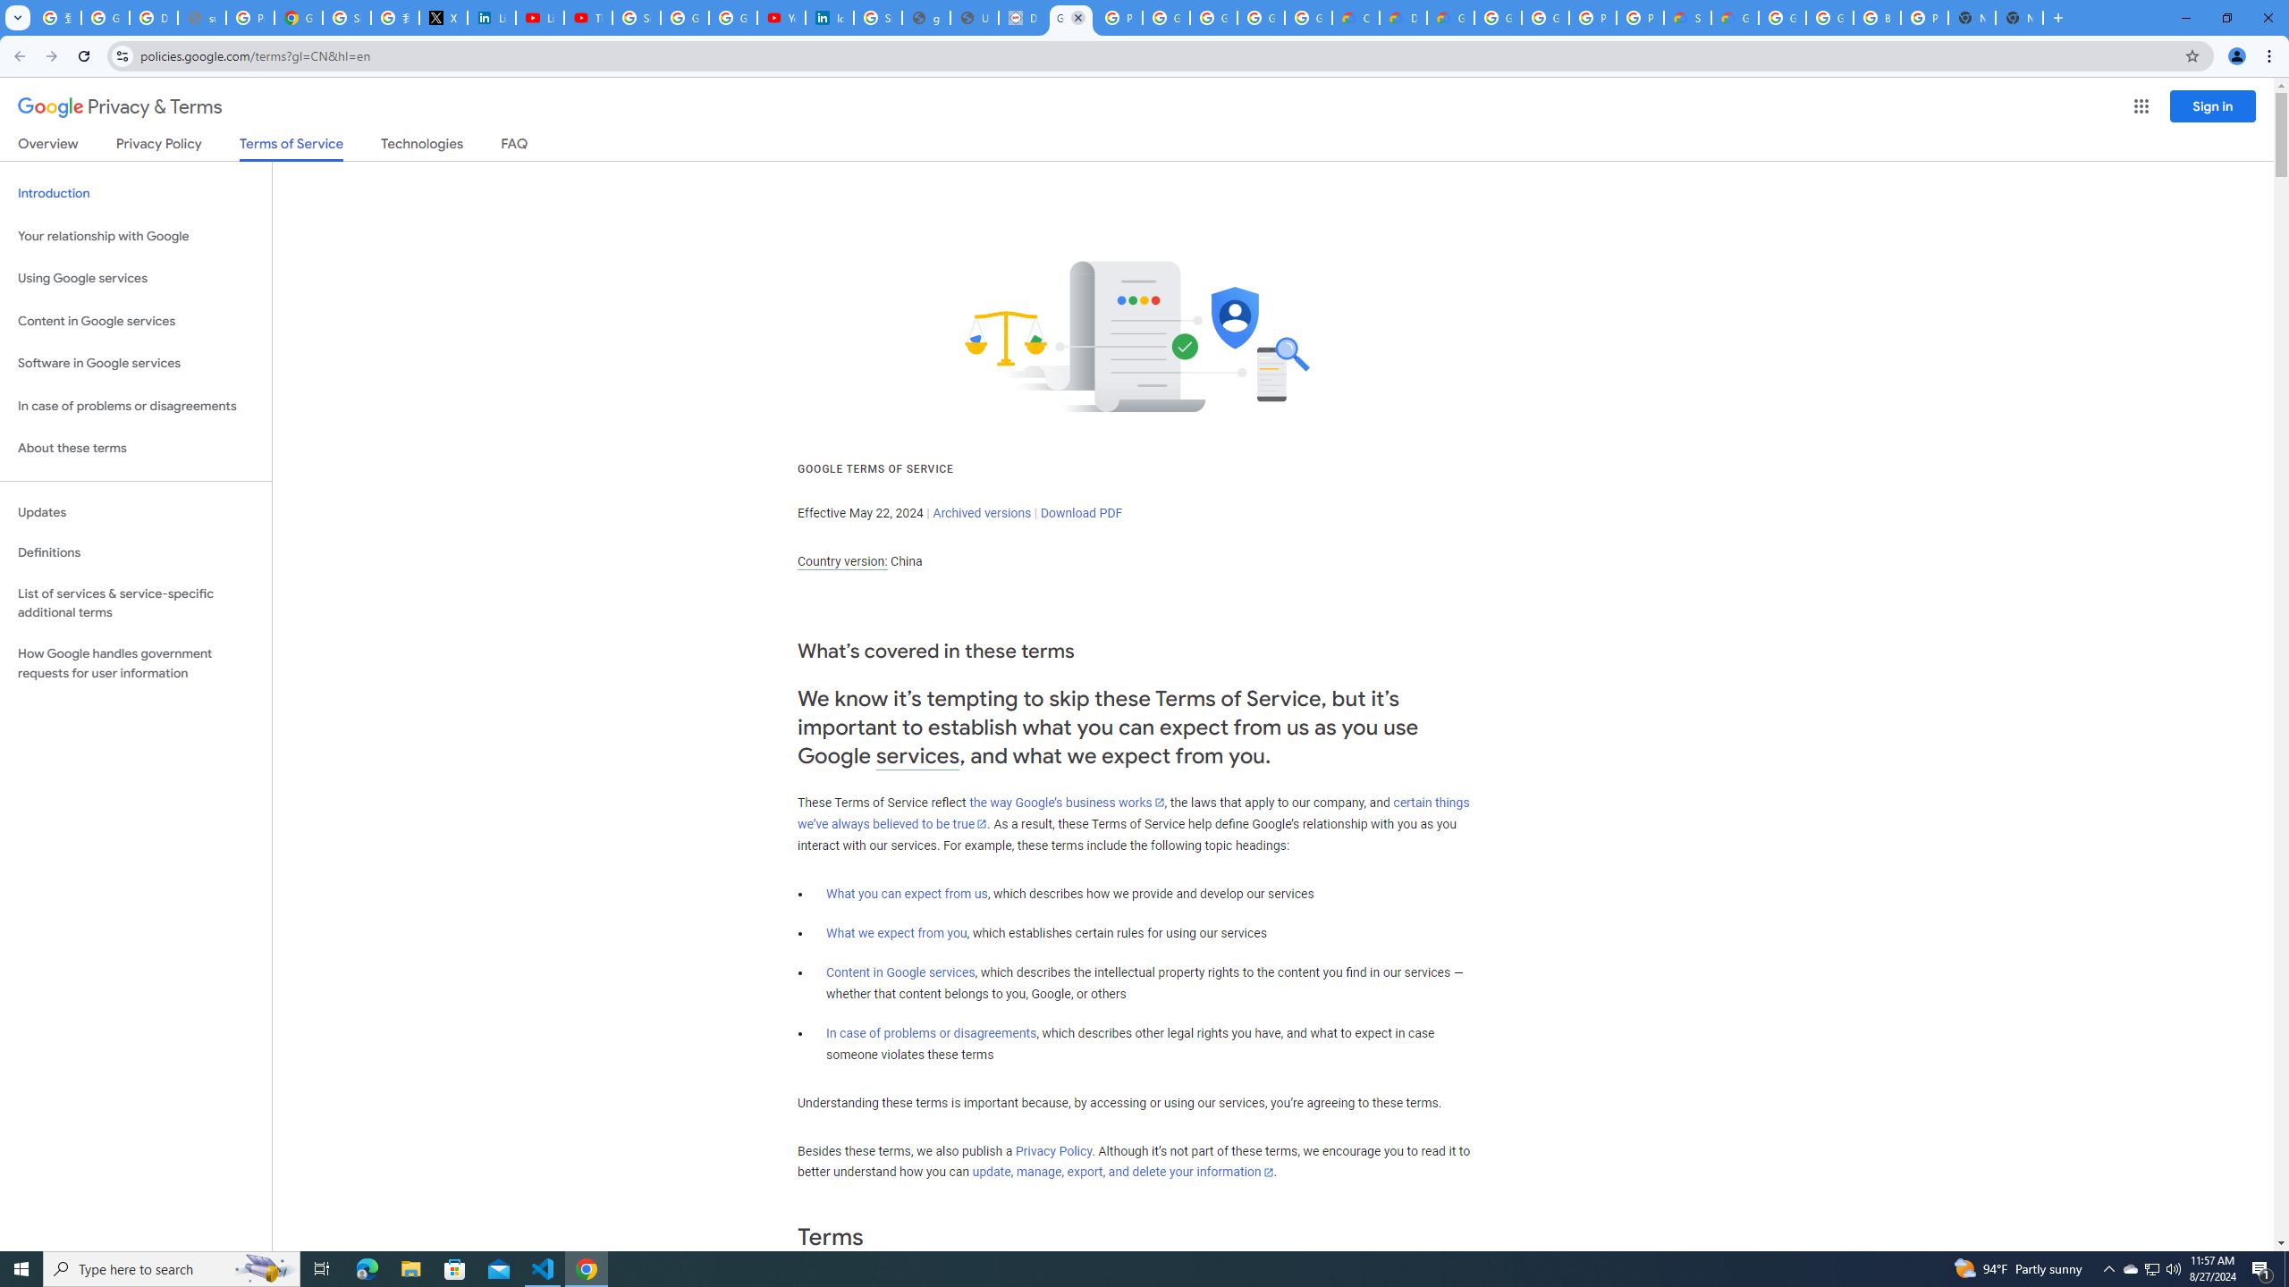 Image resolution: width=2289 pixels, height=1287 pixels. Describe the element at coordinates (249, 18) in the screenshot. I see `Privacy Help Center - Policies Help` at that location.